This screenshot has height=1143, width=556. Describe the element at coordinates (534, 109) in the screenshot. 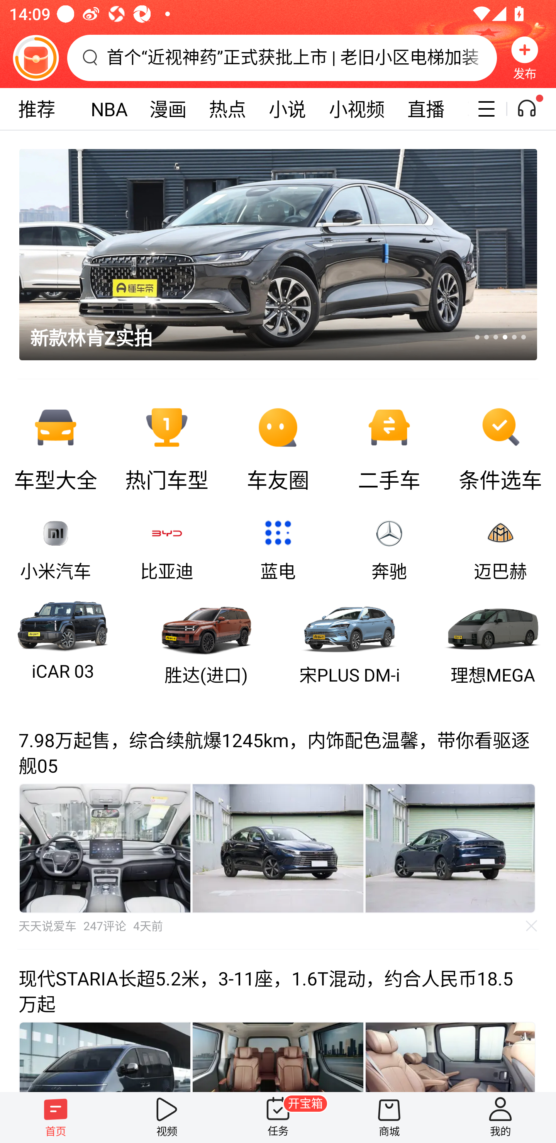

I see `听一听开关` at that location.